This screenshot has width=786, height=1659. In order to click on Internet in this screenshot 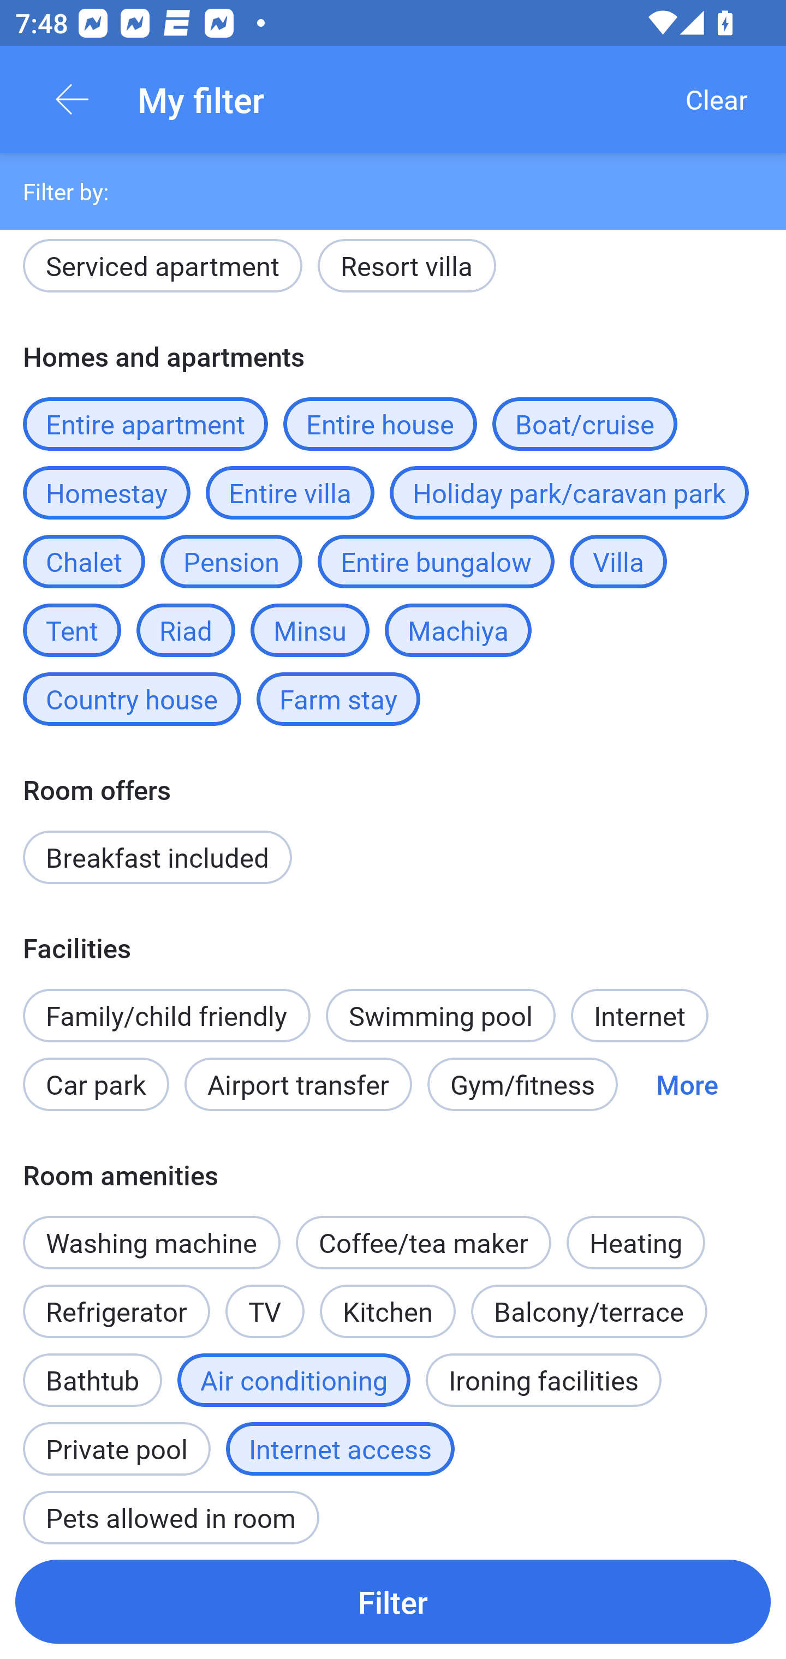, I will do `click(639, 1016)`.